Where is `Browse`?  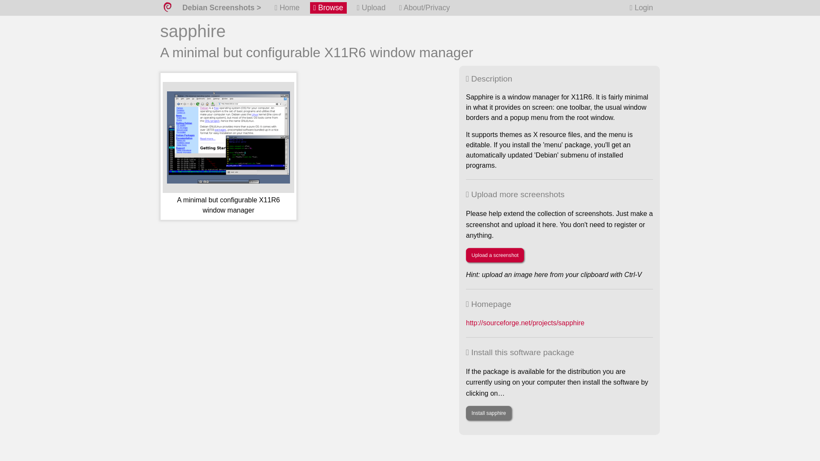
Browse is located at coordinates (328, 8).